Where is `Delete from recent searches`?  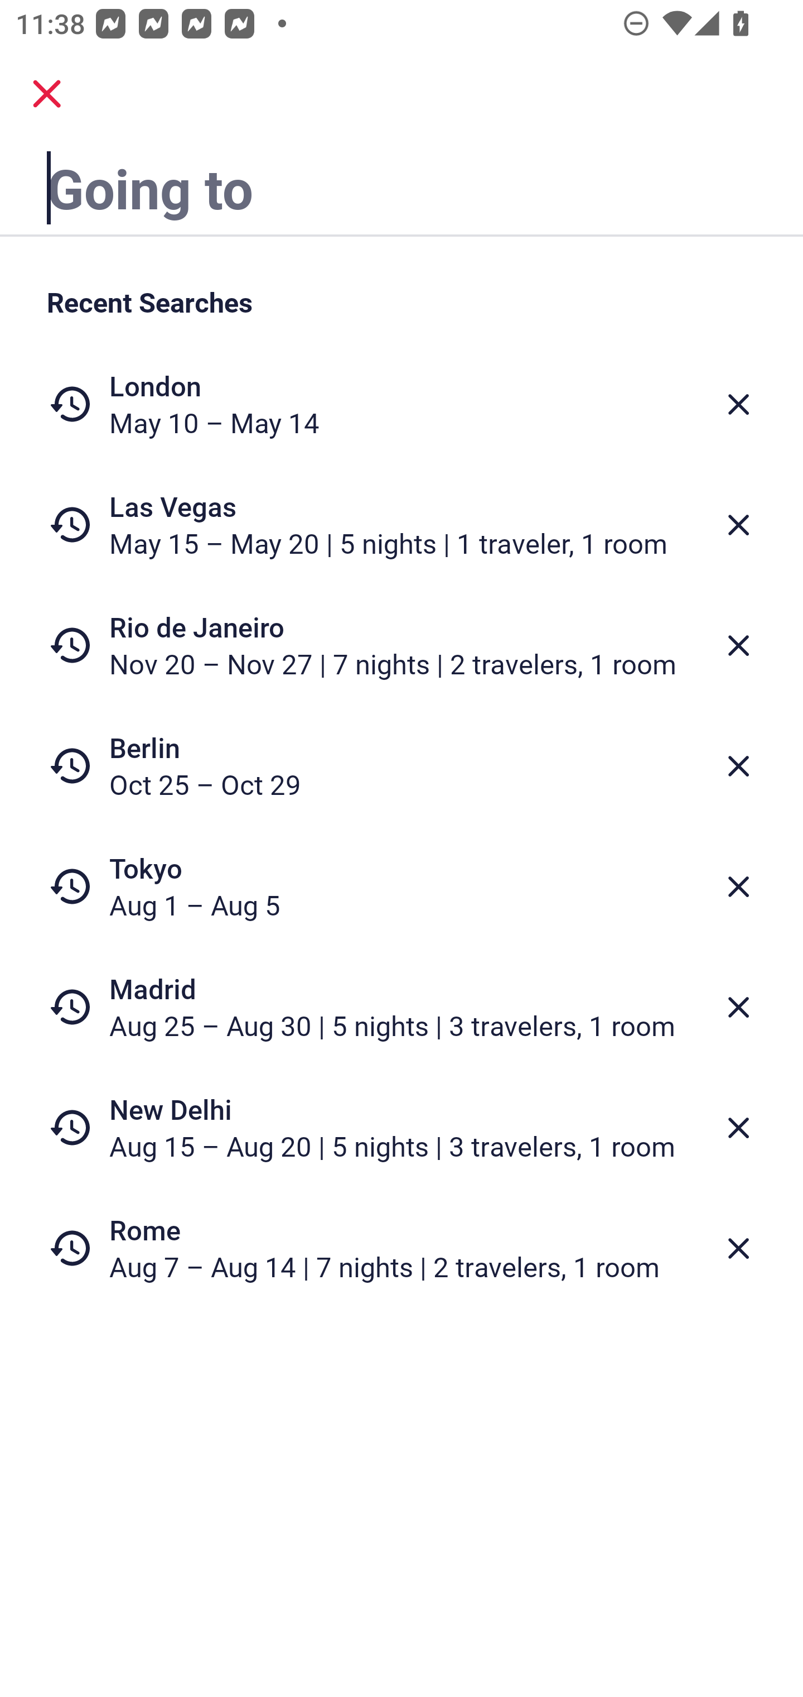
Delete from recent searches is located at coordinates (738, 1007).